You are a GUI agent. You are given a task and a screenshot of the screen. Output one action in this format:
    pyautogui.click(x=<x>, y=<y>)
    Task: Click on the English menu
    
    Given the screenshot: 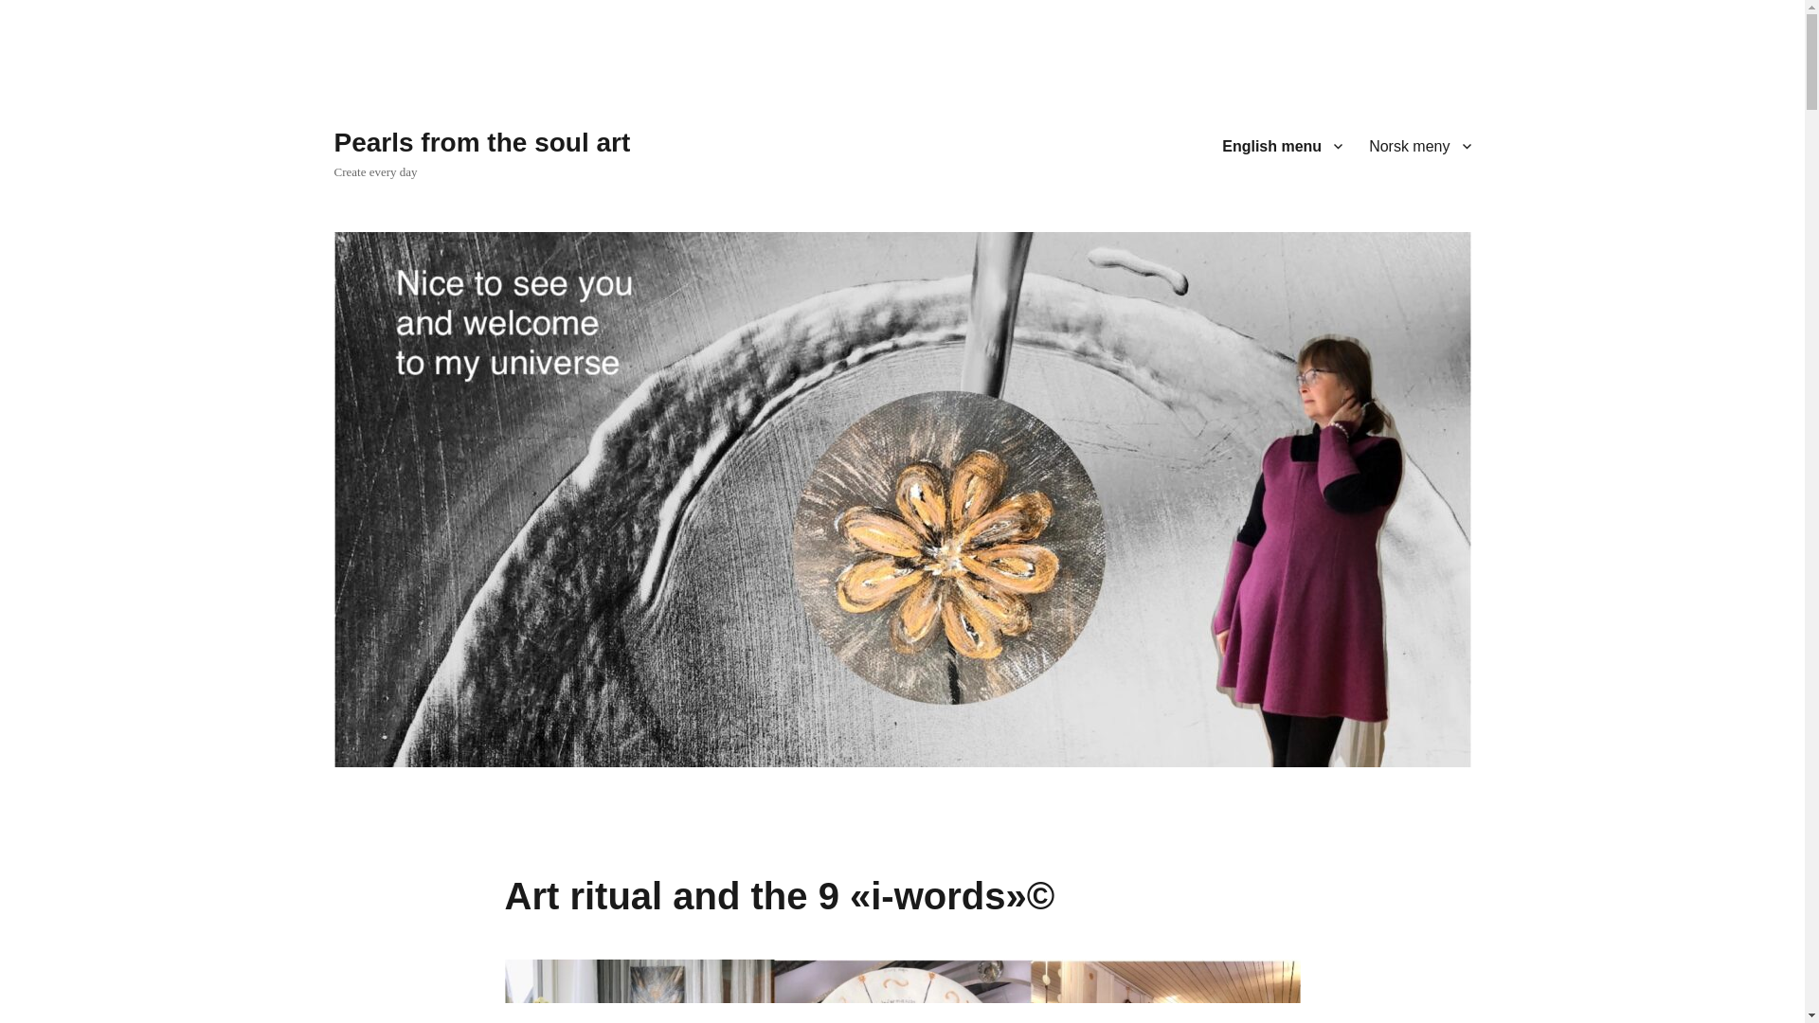 What is the action you would take?
    pyautogui.click(x=1282, y=145)
    